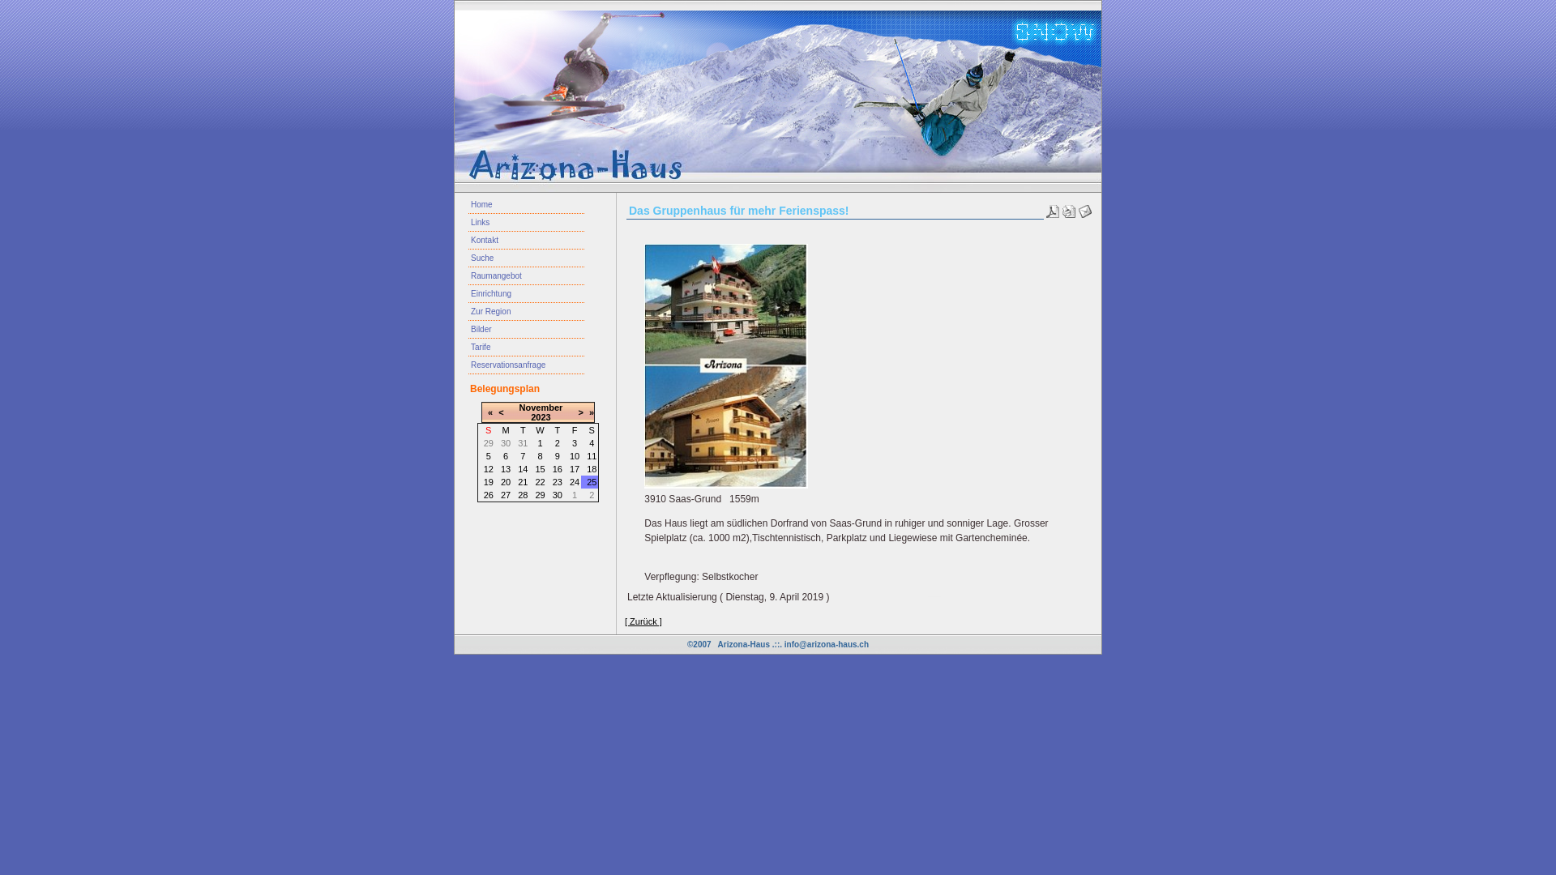  Describe the element at coordinates (527, 276) in the screenshot. I see `Raumangebot` at that location.